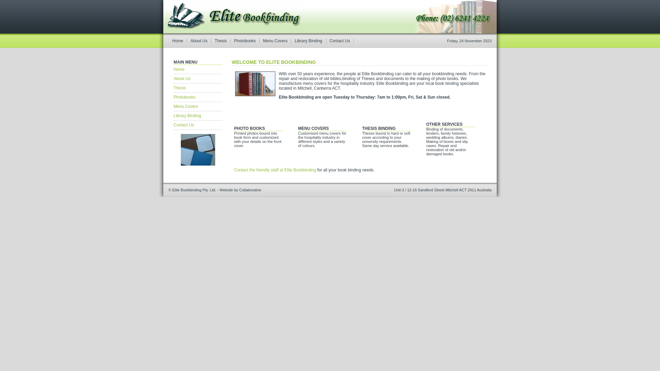  I want to click on Library Binding, so click(309, 41).